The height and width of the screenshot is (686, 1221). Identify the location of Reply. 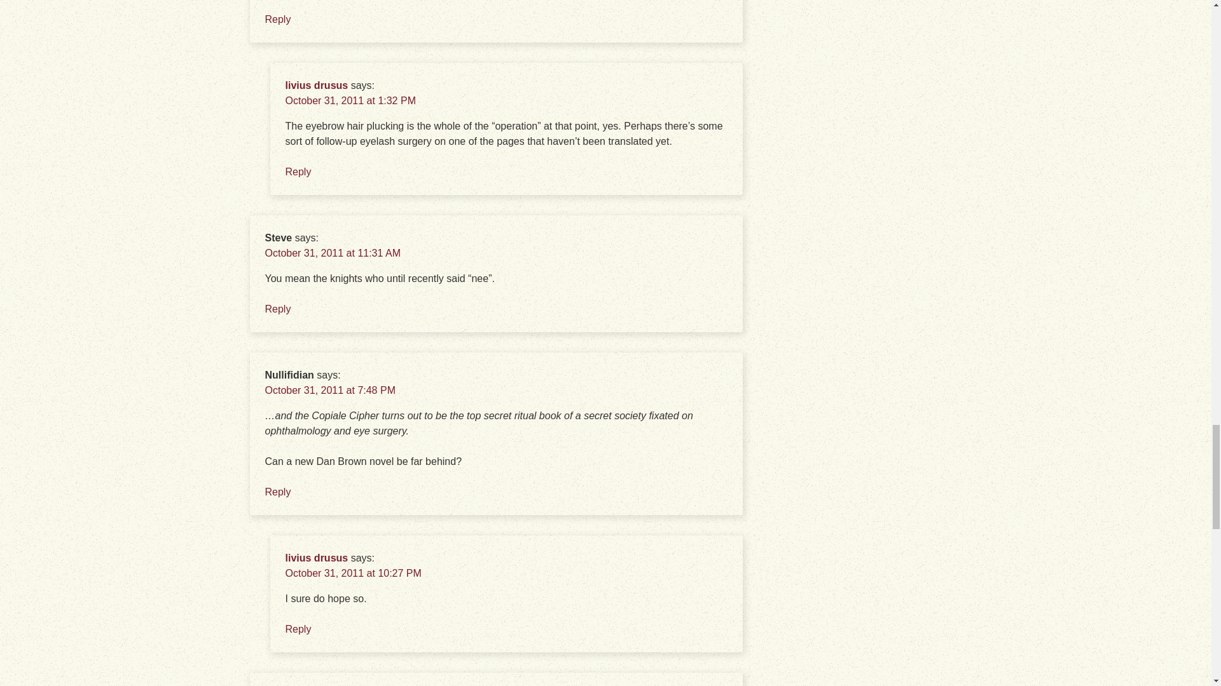
(277, 492).